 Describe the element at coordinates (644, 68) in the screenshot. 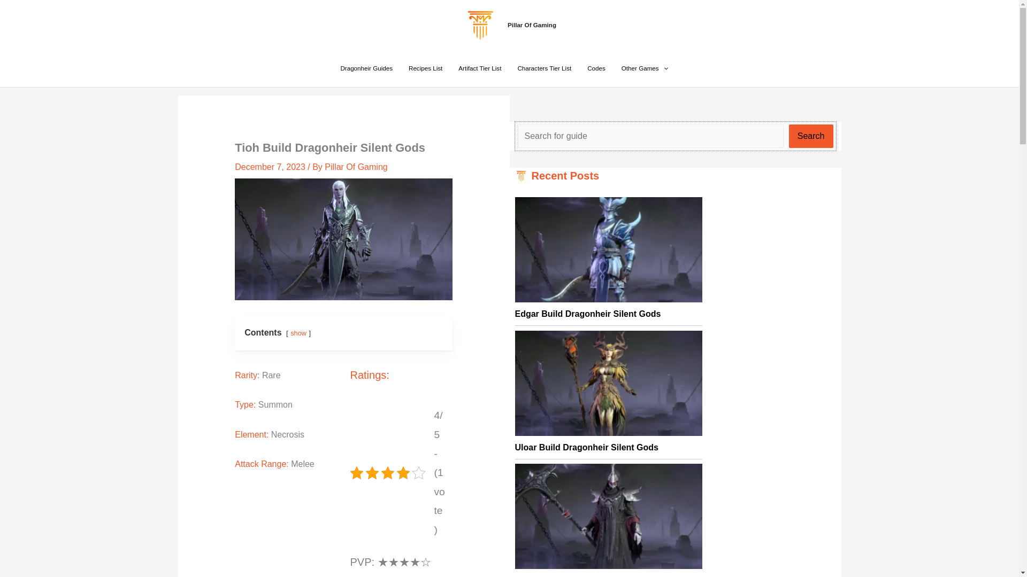

I see `Other Games` at that location.